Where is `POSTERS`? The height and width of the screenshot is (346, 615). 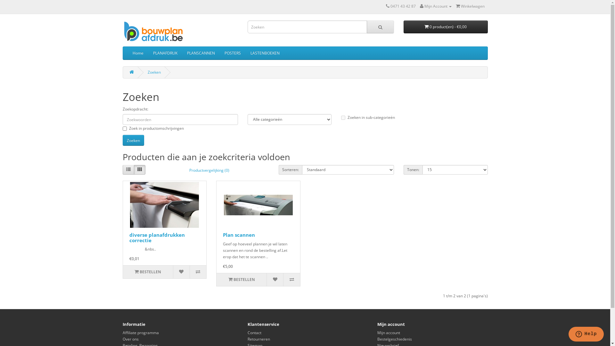
POSTERS is located at coordinates (233, 53).